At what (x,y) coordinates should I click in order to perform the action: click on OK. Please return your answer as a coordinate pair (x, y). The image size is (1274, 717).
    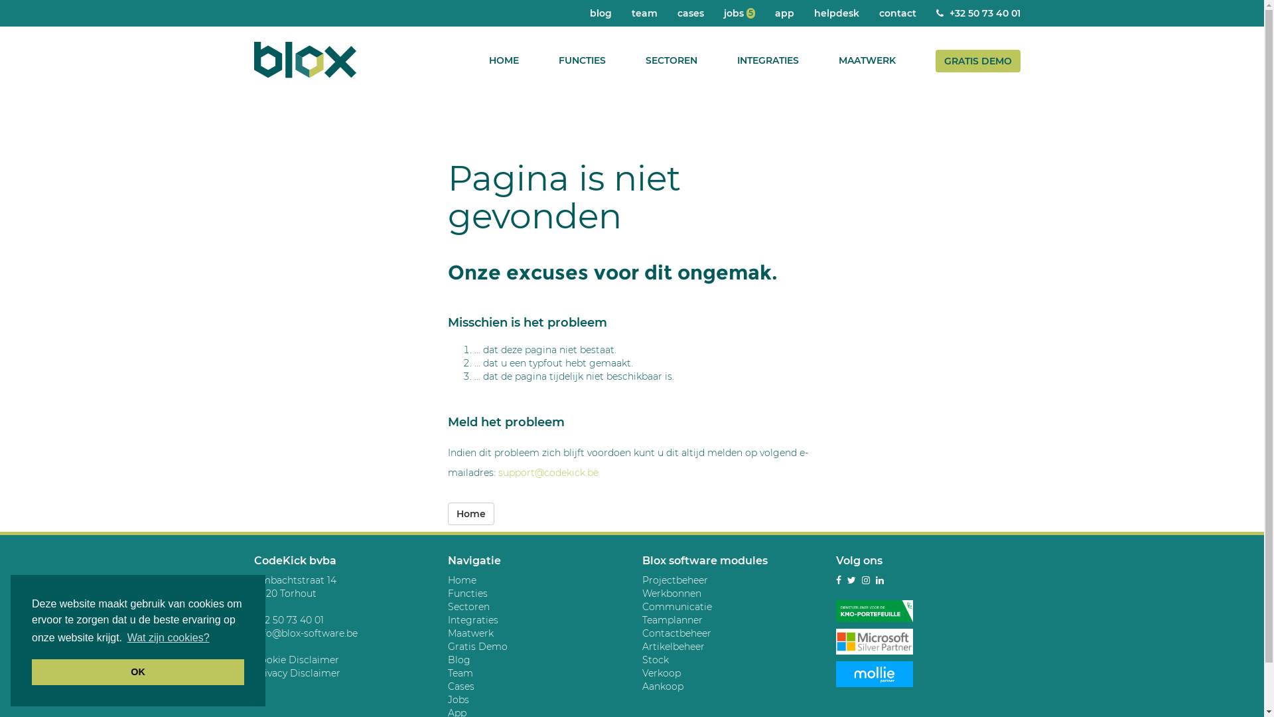
    Looking at the image, I should click on (138, 672).